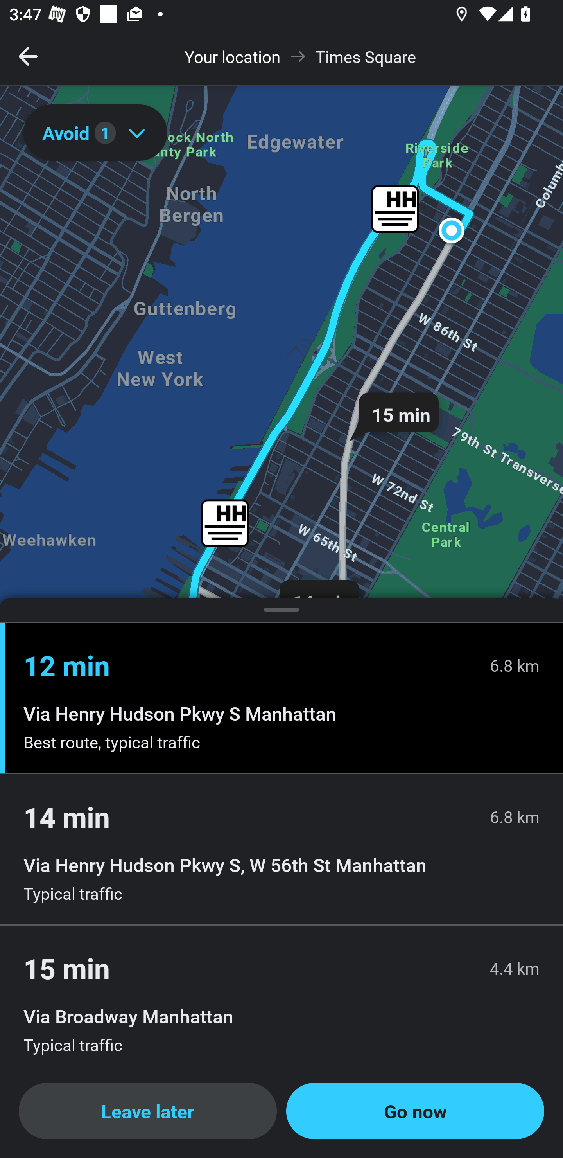 This screenshot has height=1158, width=563. What do you see at coordinates (415, 1111) in the screenshot?
I see `Go now` at bounding box center [415, 1111].